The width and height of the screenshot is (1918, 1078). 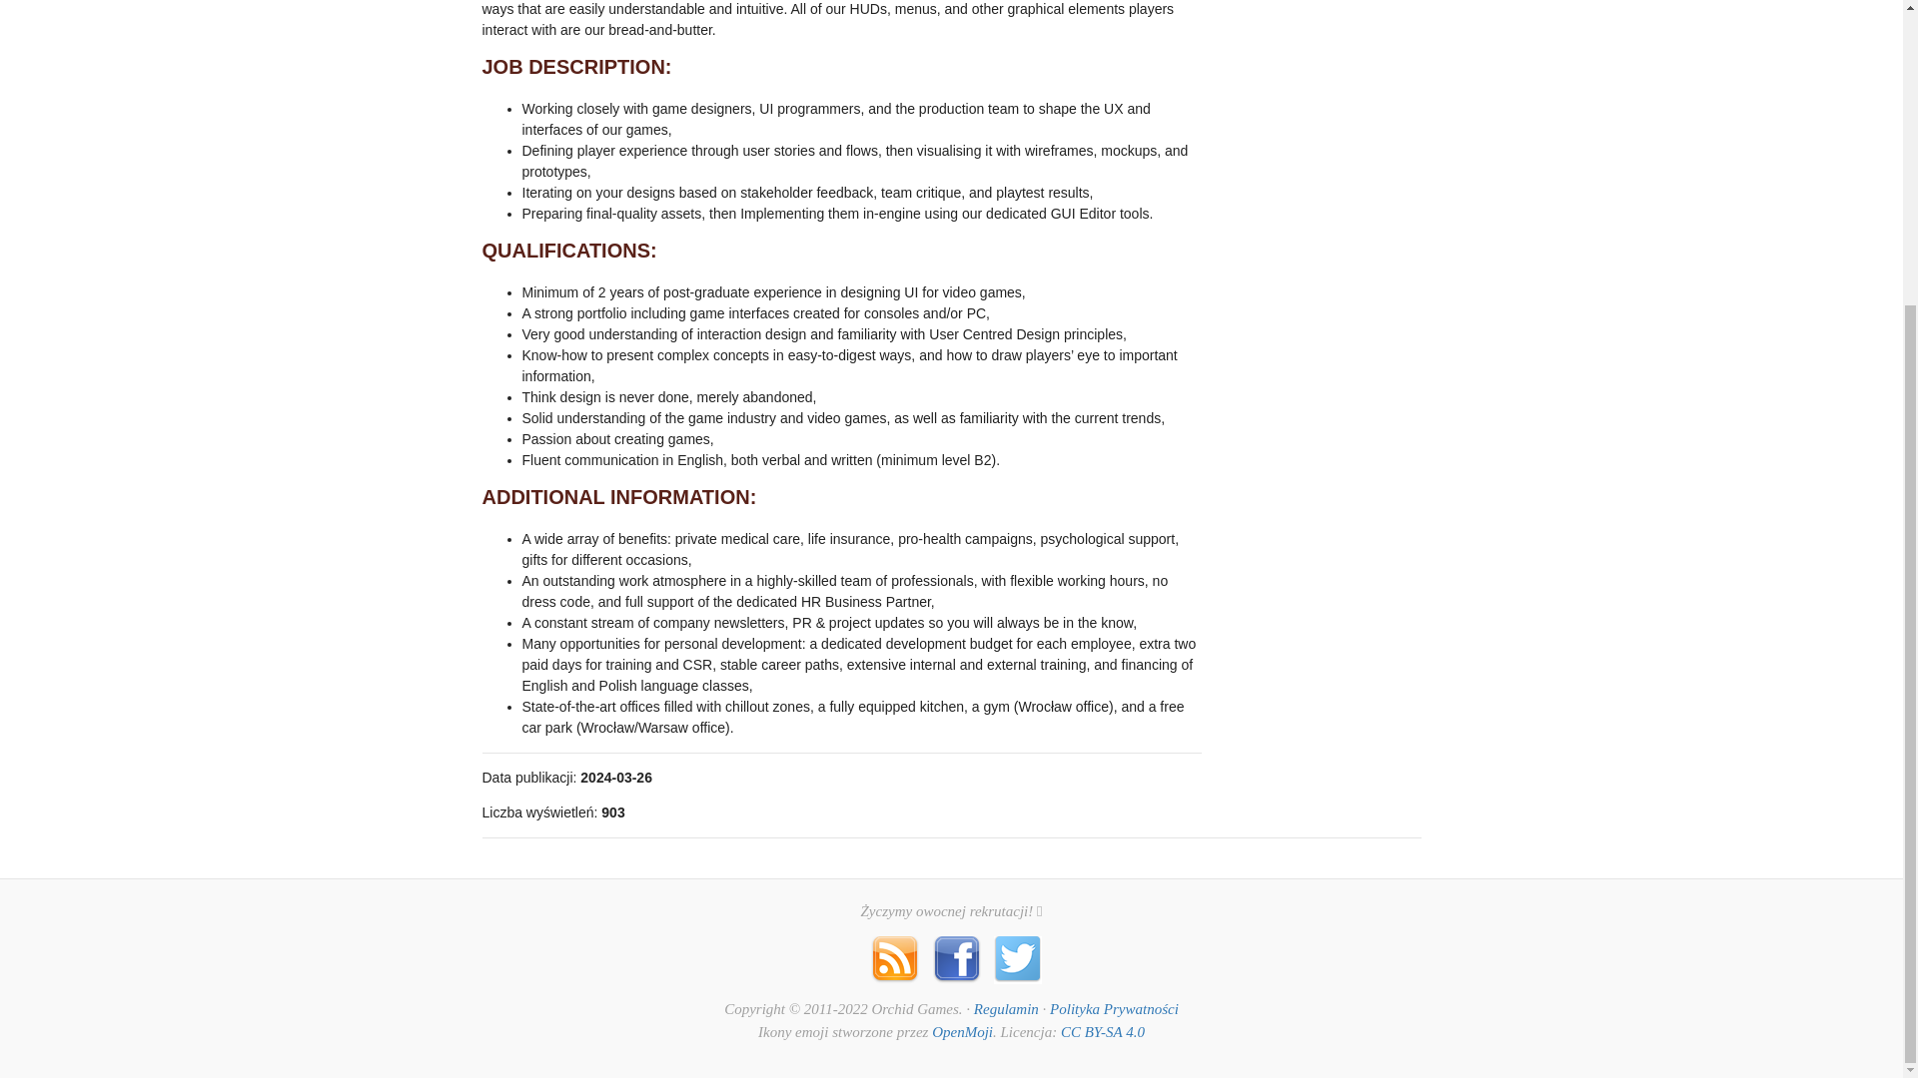 I want to click on CC BY-SA 4.0, so click(x=1103, y=1032).